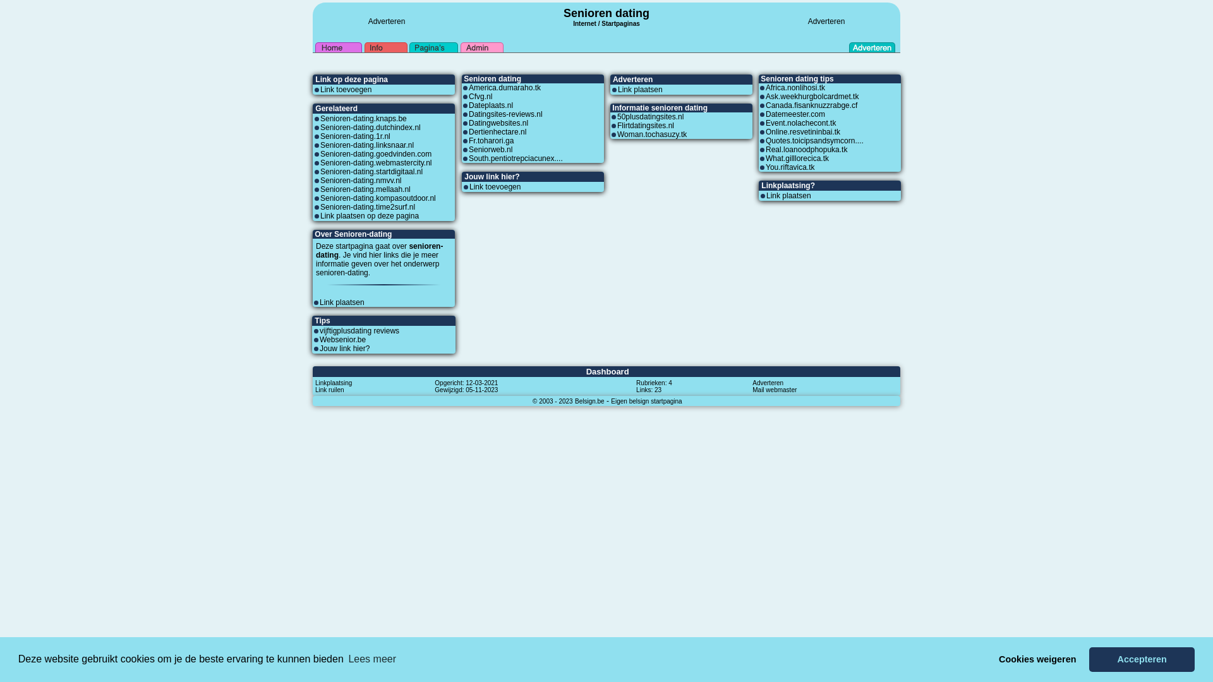  What do you see at coordinates (505, 114) in the screenshot?
I see `Datingsites-reviews.nl` at bounding box center [505, 114].